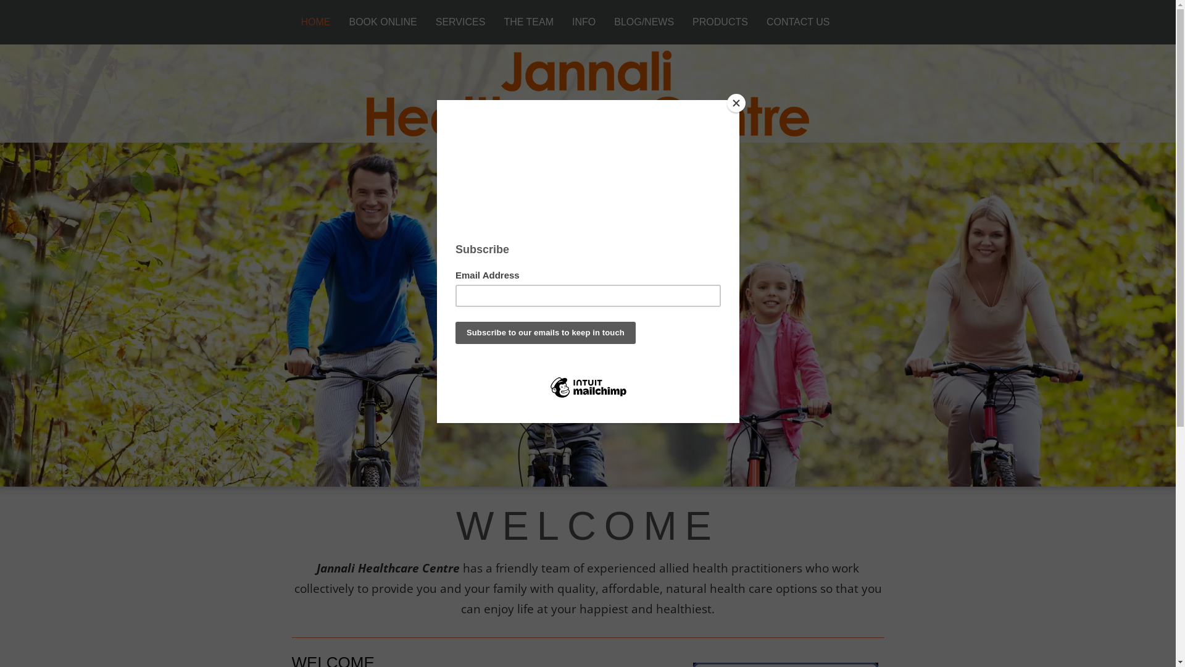  Describe the element at coordinates (799, 22) in the screenshot. I see `CONTACT US` at that location.